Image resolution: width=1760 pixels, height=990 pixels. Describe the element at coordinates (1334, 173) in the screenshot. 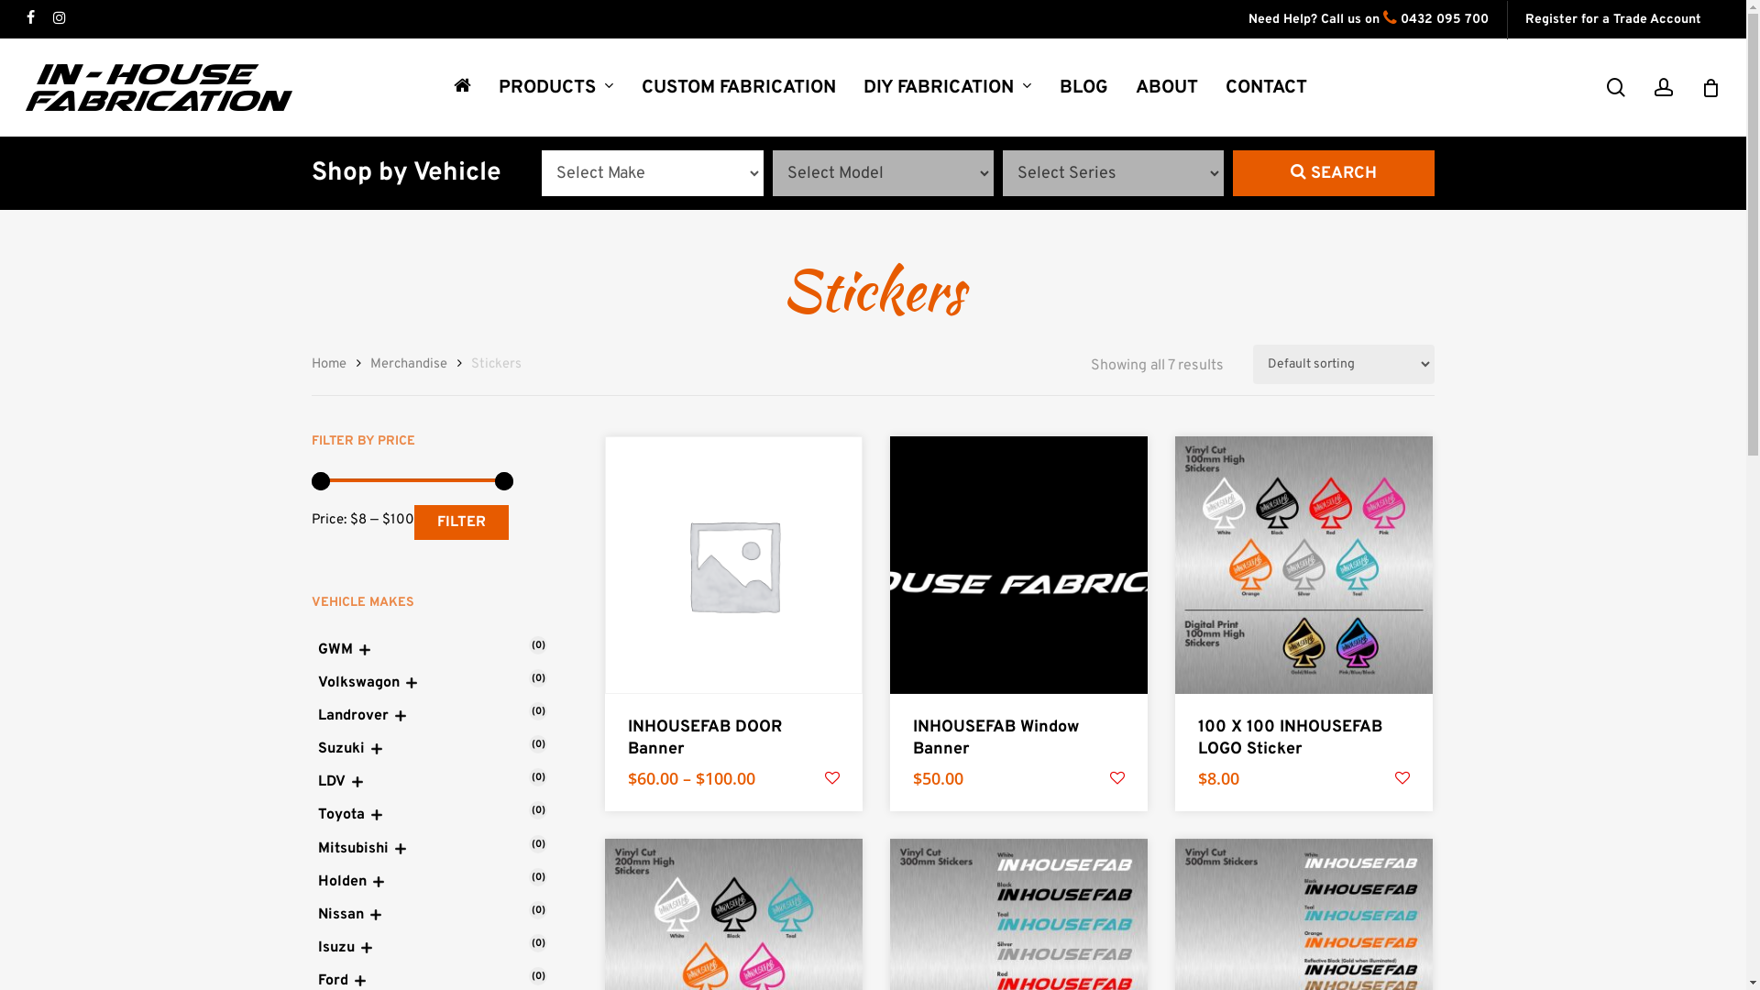

I see `SEARCH` at that location.